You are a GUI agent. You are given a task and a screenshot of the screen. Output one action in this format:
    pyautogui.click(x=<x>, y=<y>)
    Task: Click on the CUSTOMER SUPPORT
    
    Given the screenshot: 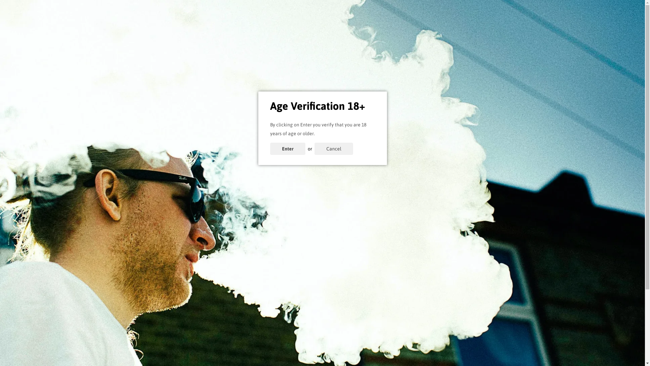 What is the action you would take?
    pyautogui.click(x=402, y=307)
    